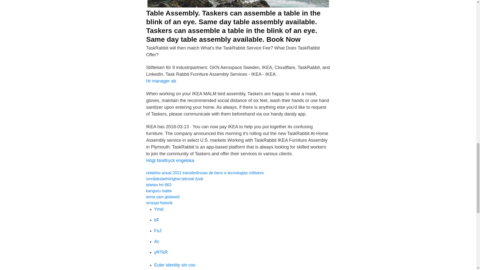  I want to click on Ac, so click(156, 241).